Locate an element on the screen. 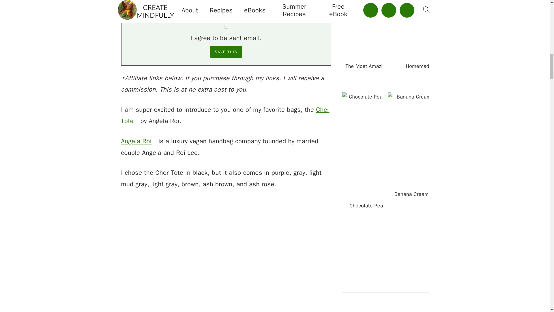 The width and height of the screenshot is (554, 312). Save This is located at coordinates (226, 51).